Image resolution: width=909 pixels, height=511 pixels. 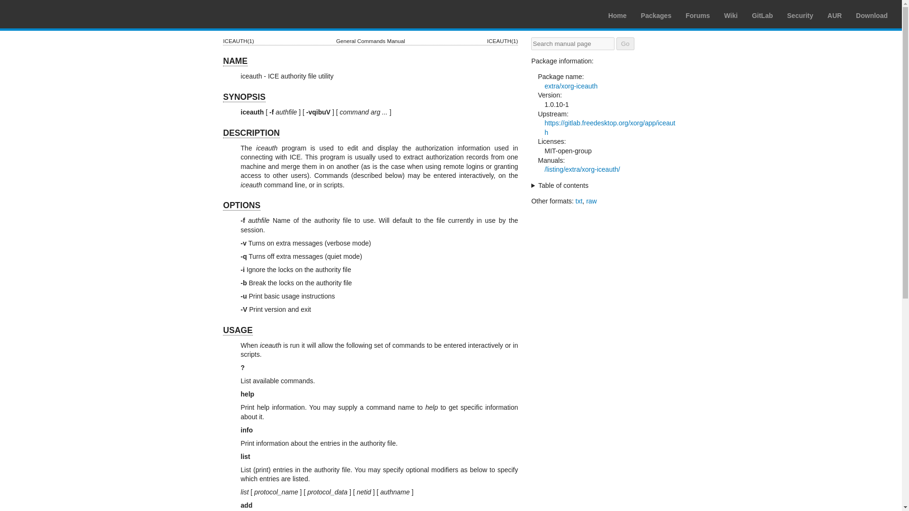 I want to click on AUR, so click(x=834, y=15).